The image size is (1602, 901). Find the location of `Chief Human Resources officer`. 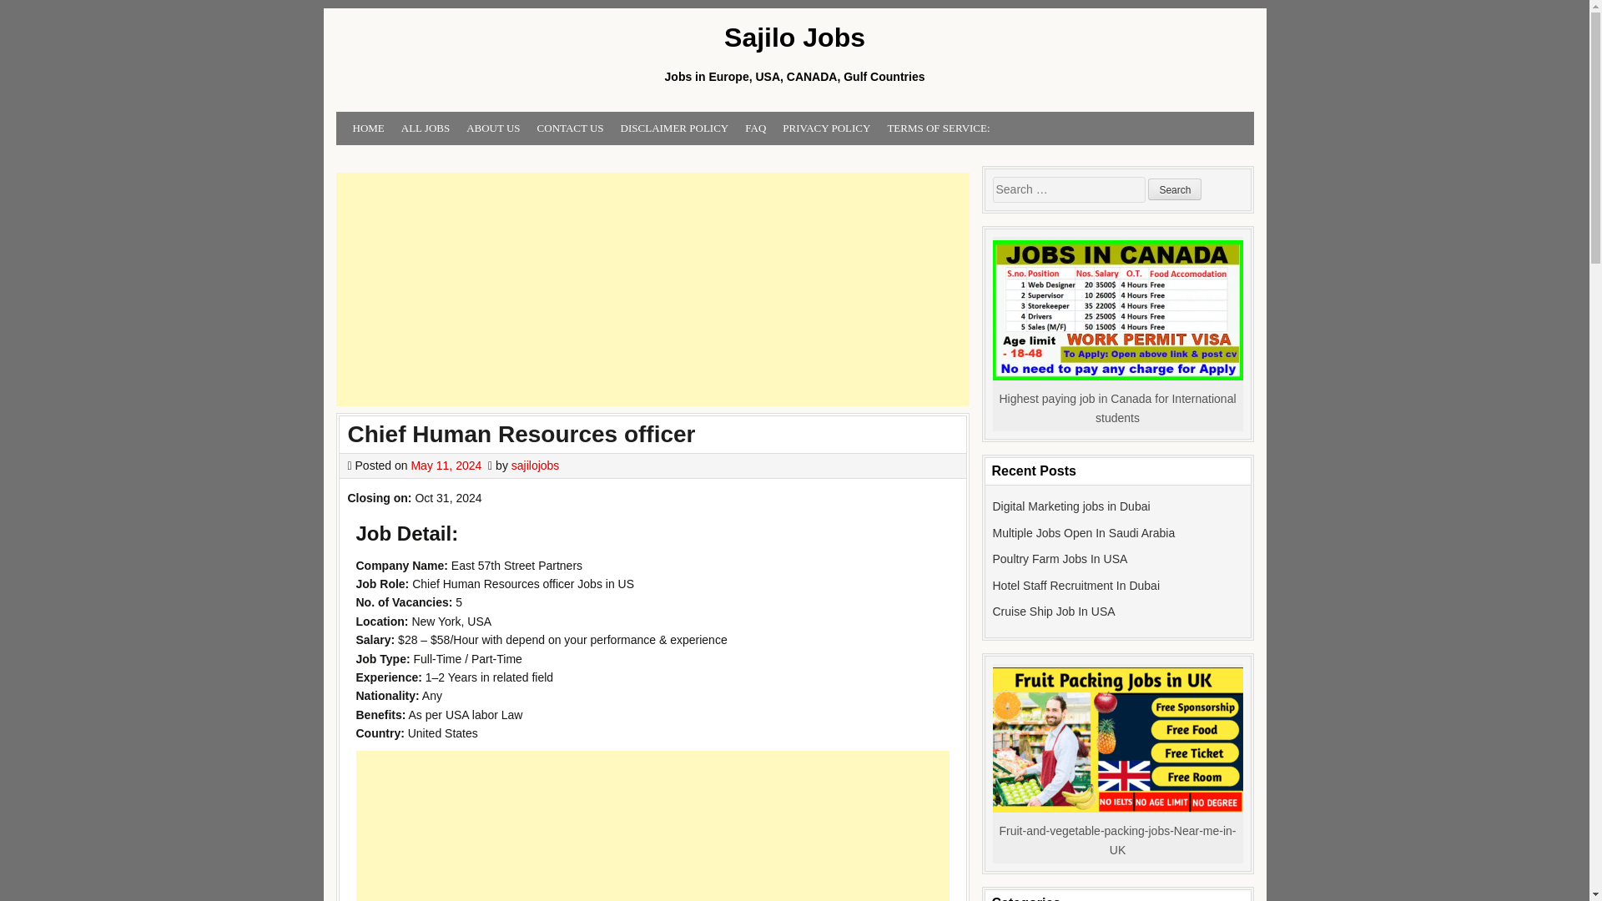

Chief Human Resources officer is located at coordinates (521, 434).